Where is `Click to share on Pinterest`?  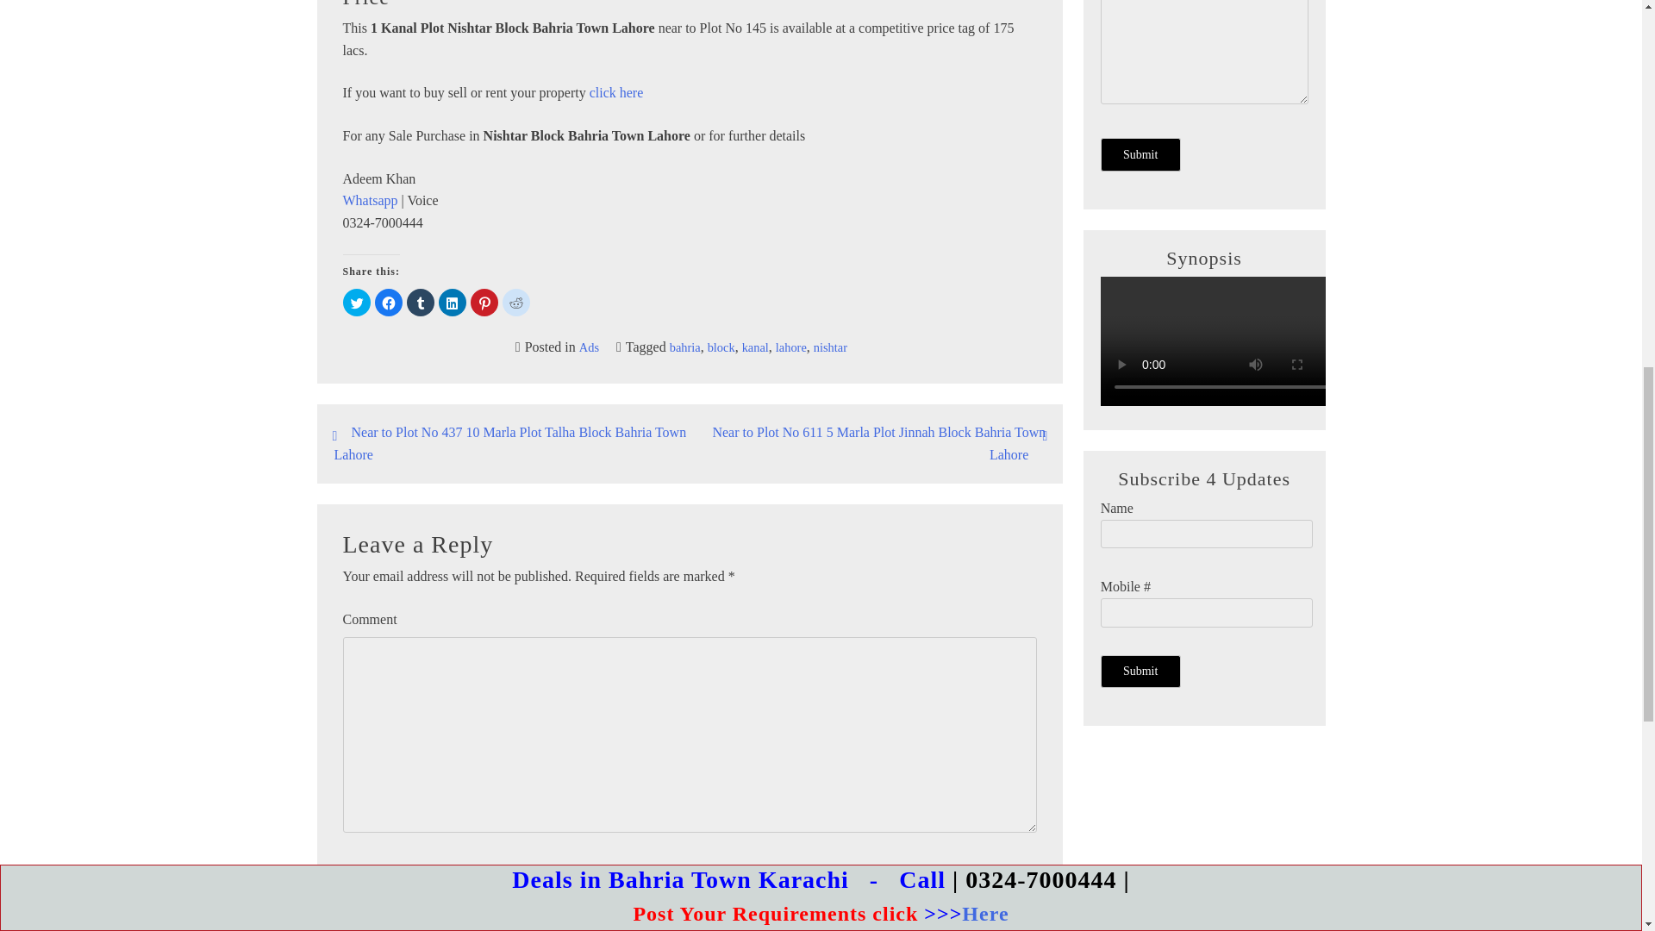
Click to share on Pinterest is located at coordinates (484, 302).